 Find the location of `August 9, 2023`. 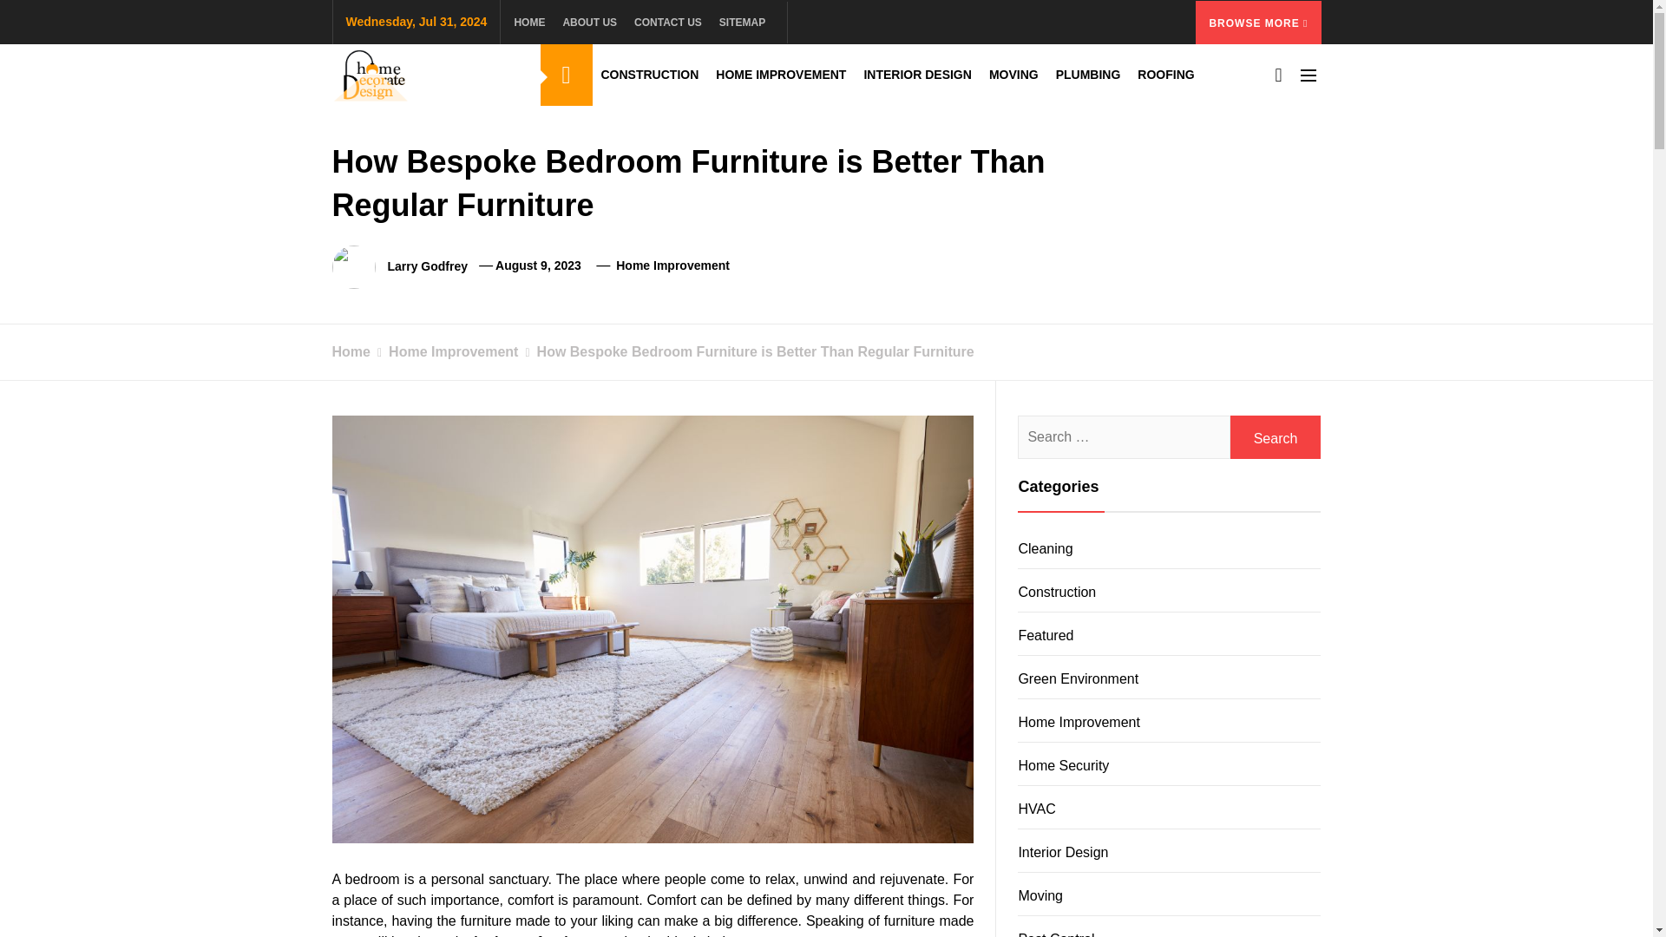

August 9, 2023 is located at coordinates (538, 265).